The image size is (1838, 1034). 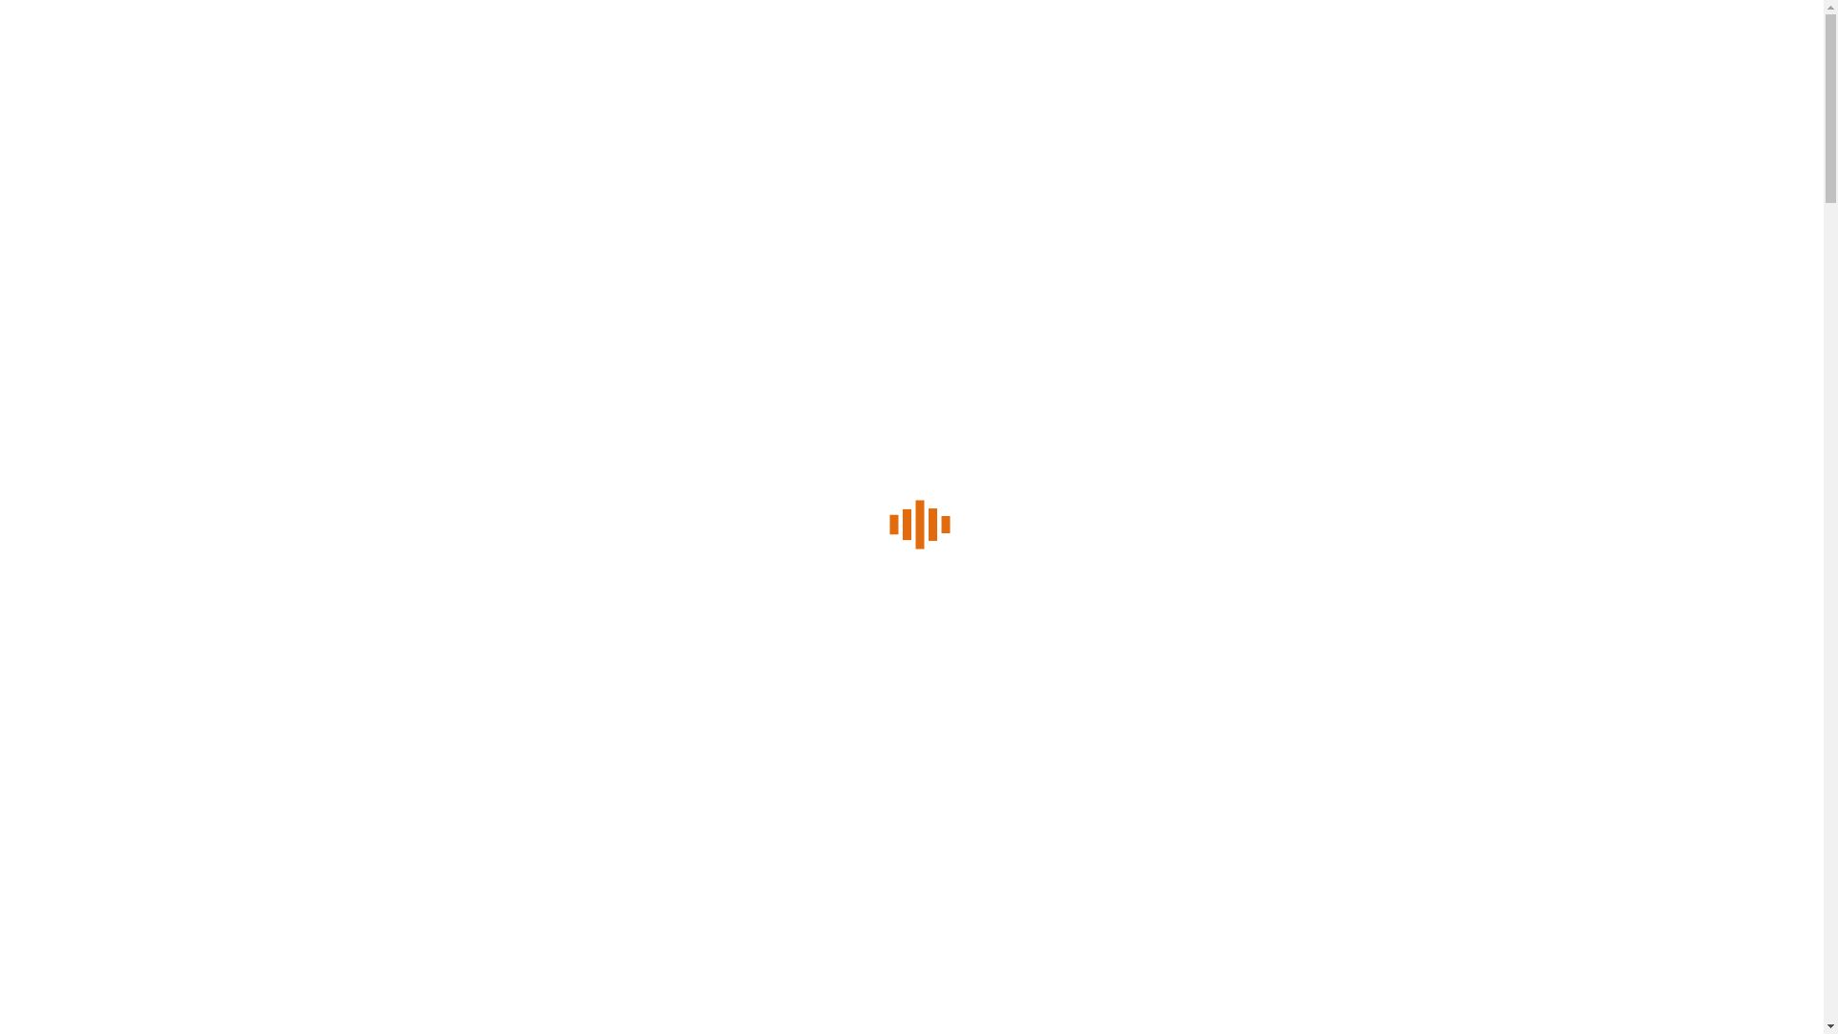 What do you see at coordinates (78, 860) in the screenshot?
I see `Skin Care` at bounding box center [78, 860].